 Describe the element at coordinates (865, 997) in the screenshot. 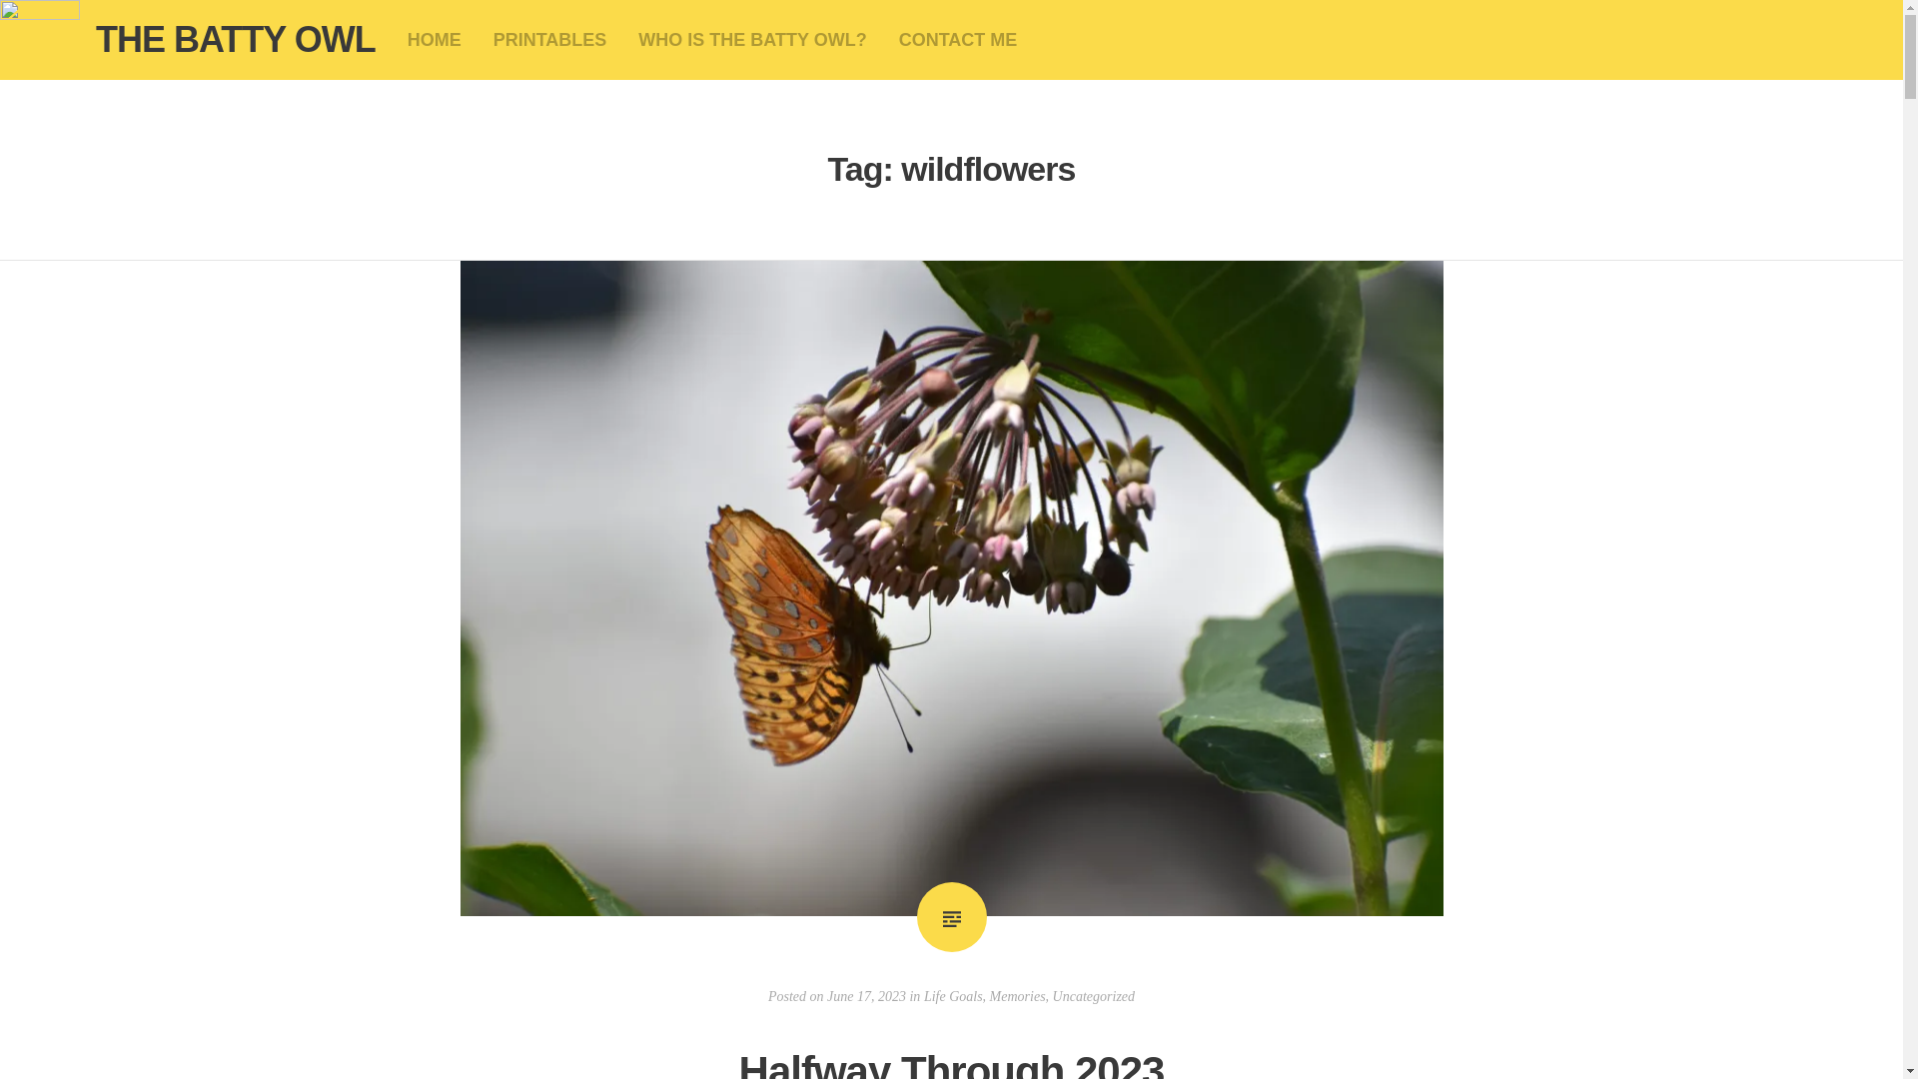

I see `June 17, 2023` at that location.